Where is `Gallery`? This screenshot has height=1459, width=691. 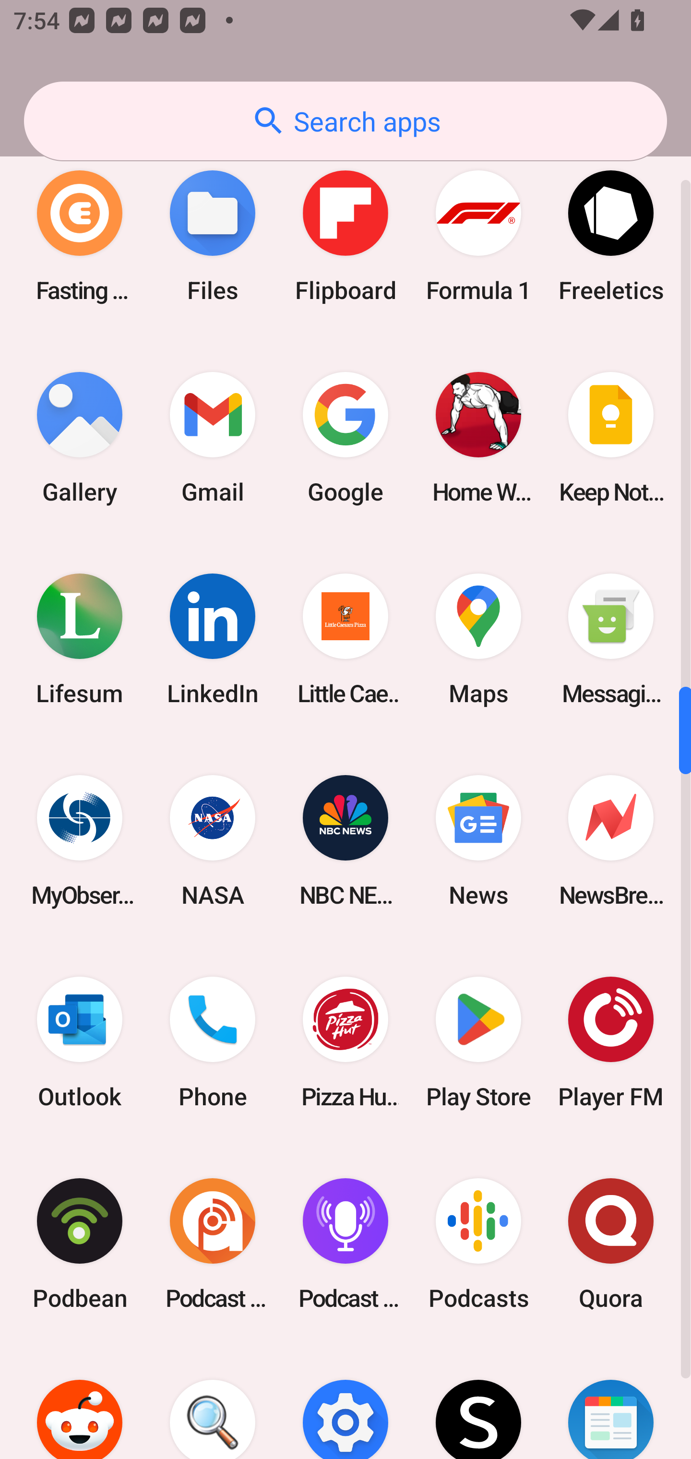
Gallery is located at coordinates (80, 438).